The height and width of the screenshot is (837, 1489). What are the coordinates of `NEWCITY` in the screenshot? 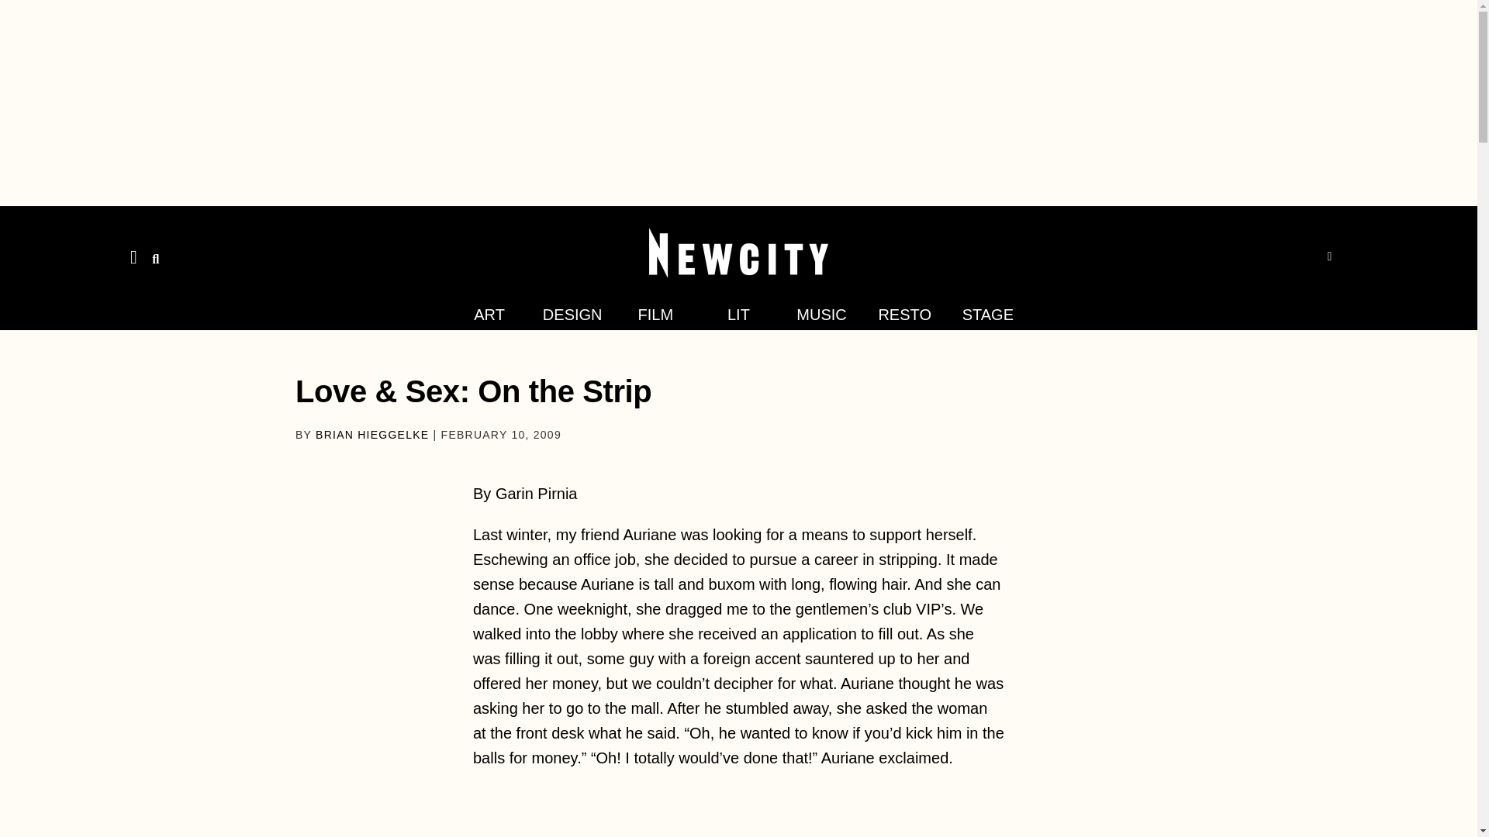 It's located at (49, 222).